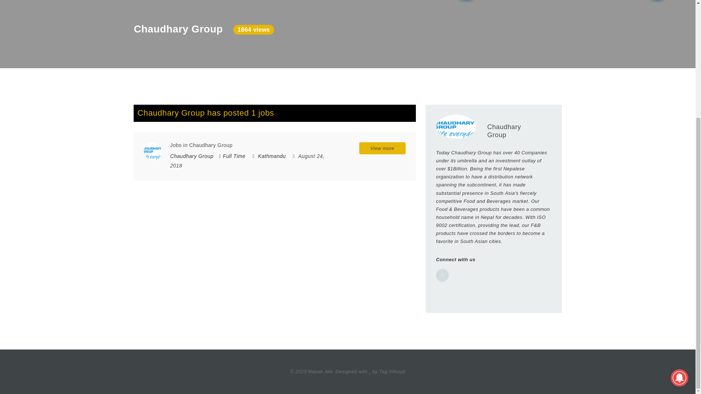  Describe the element at coordinates (442, 275) in the screenshot. I see `Connect with us on Website` at that location.